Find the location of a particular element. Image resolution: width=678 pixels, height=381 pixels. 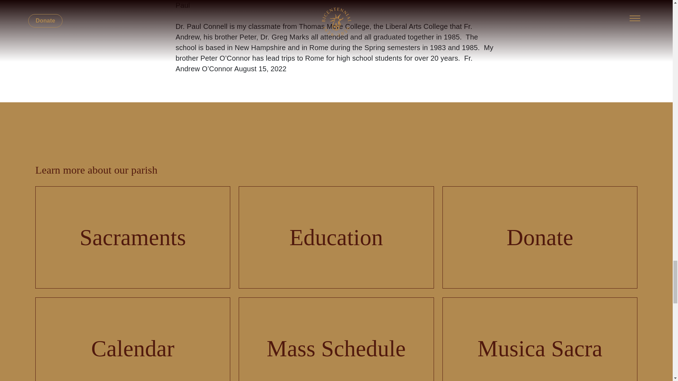

Sacraments is located at coordinates (133, 237).